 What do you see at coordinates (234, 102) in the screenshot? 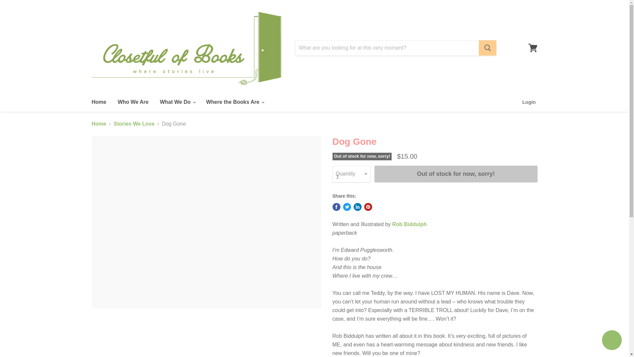
I see `Where the Books Are` at bounding box center [234, 102].